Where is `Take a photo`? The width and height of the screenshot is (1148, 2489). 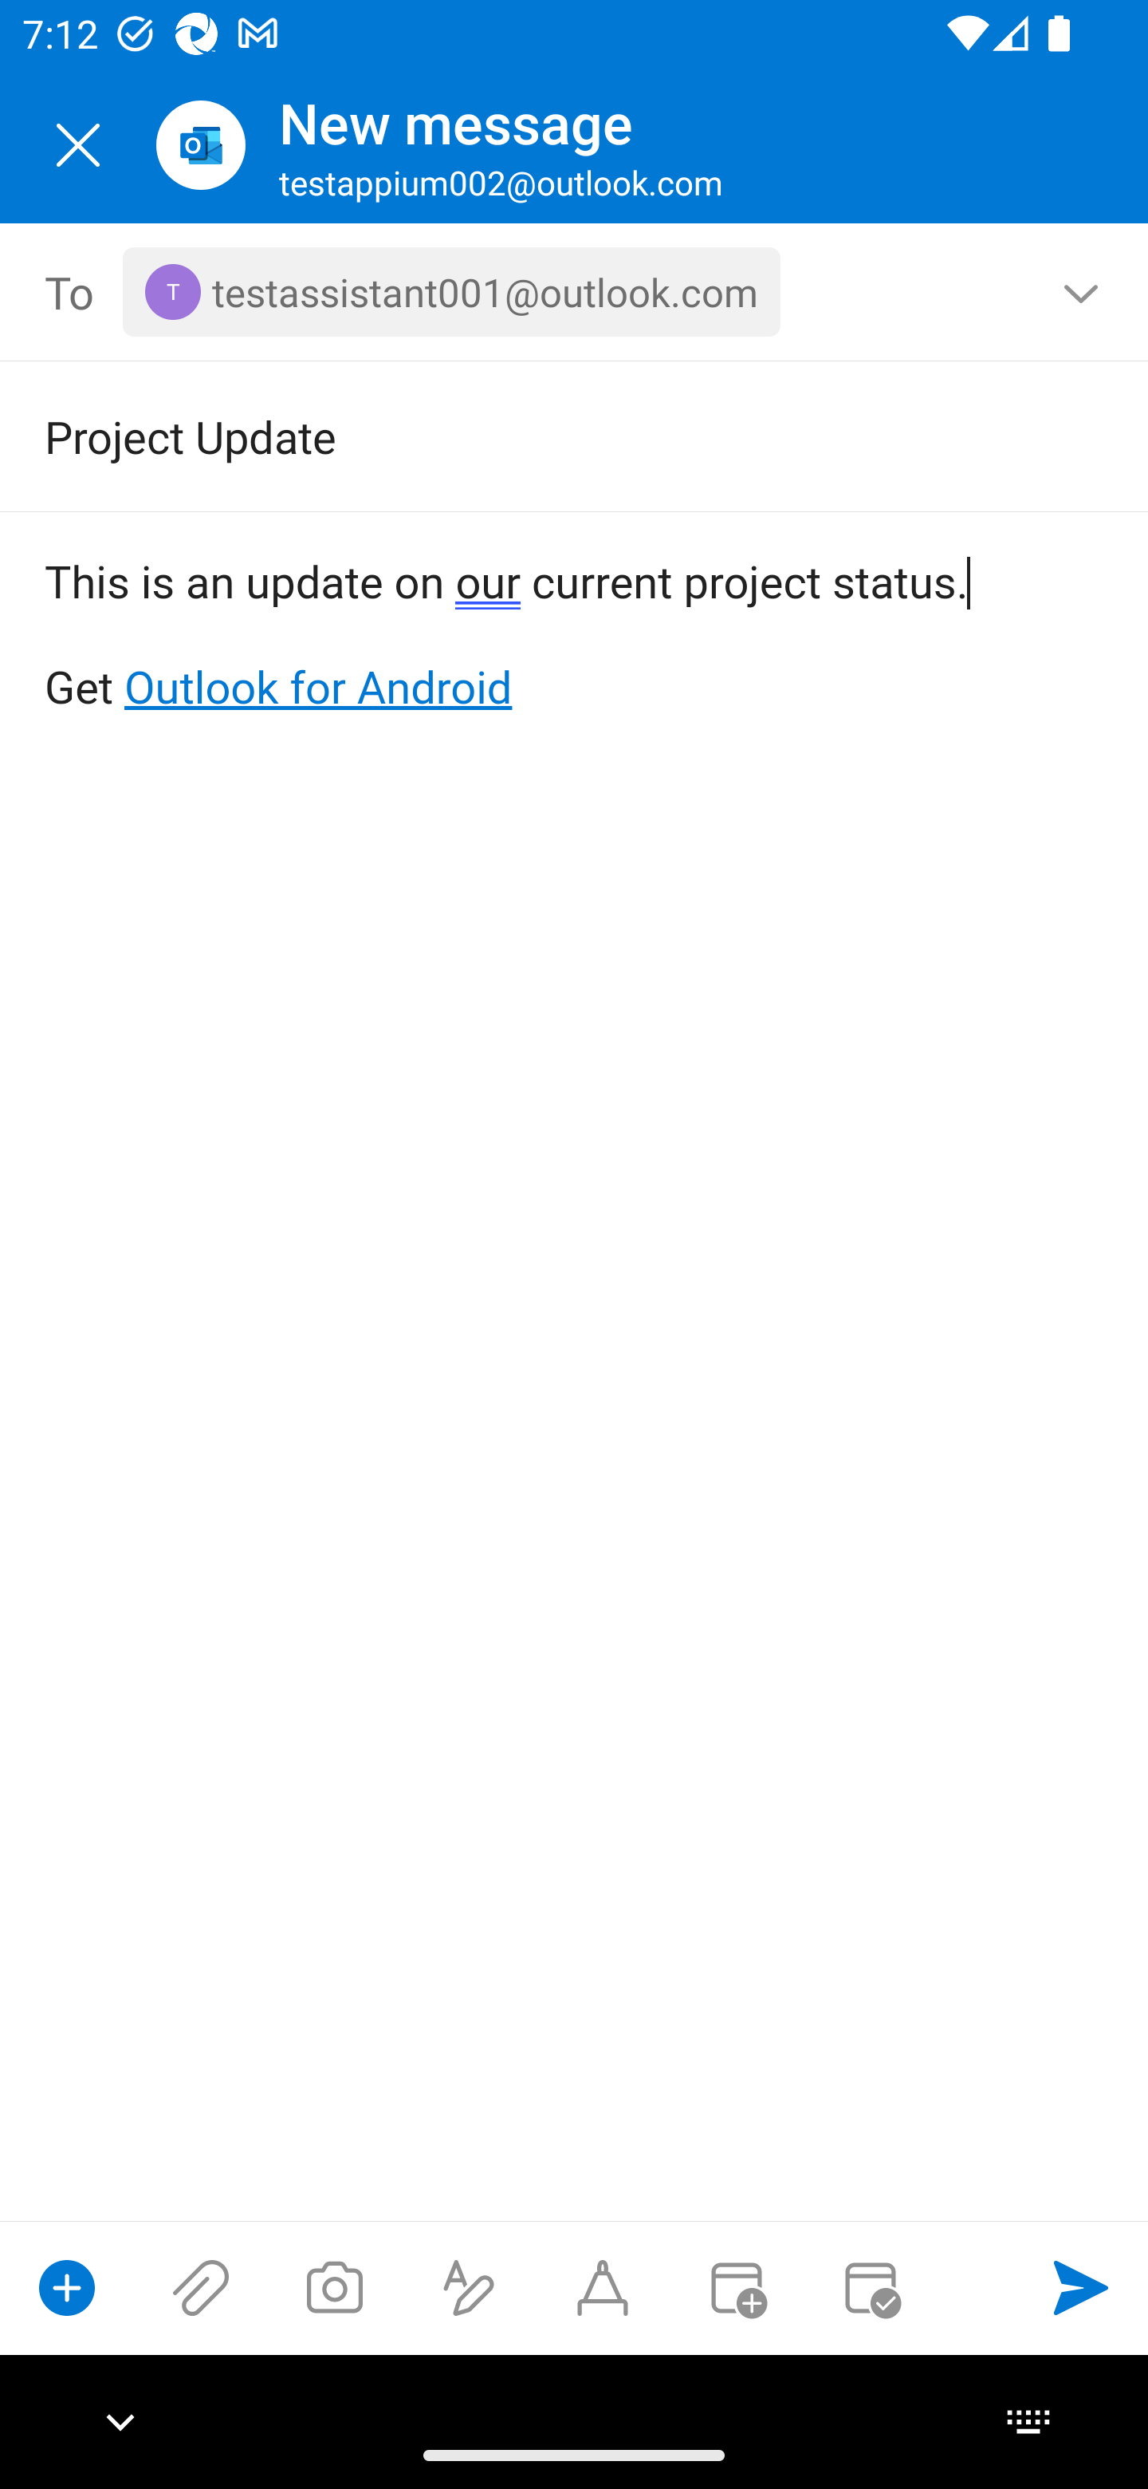 Take a photo is located at coordinates (334, 2287).